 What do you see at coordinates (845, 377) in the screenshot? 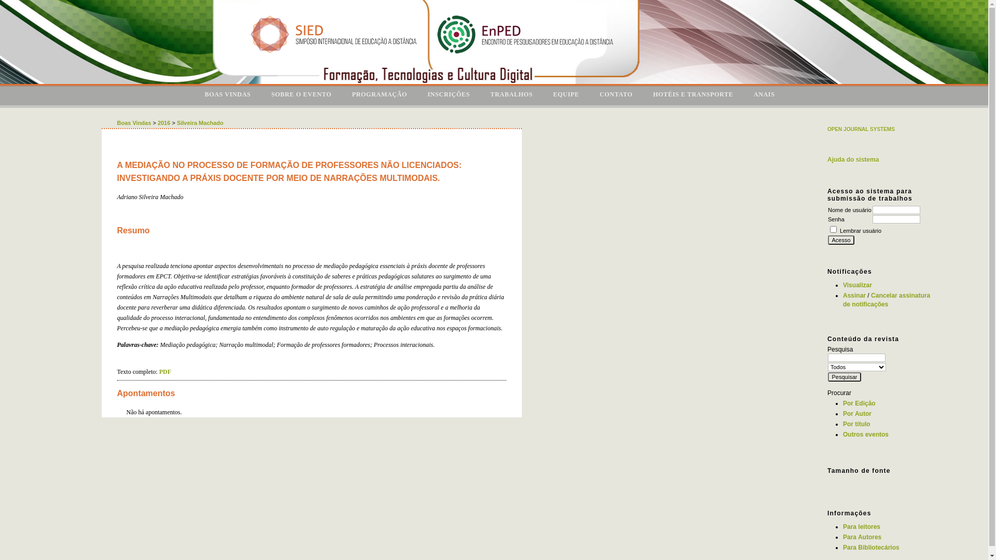
I see `Pesquisar` at bounding box center [845, 377].